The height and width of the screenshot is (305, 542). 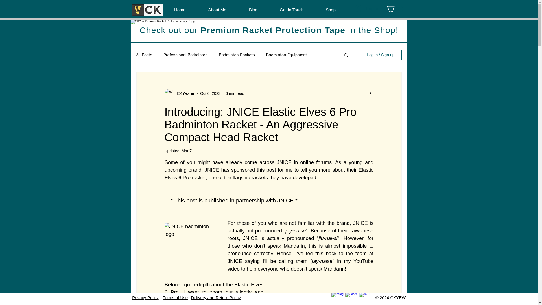 What do you see at coordinates (253, 10) in the screenshot?
I see `Blog` at bounding box center [253, 10].